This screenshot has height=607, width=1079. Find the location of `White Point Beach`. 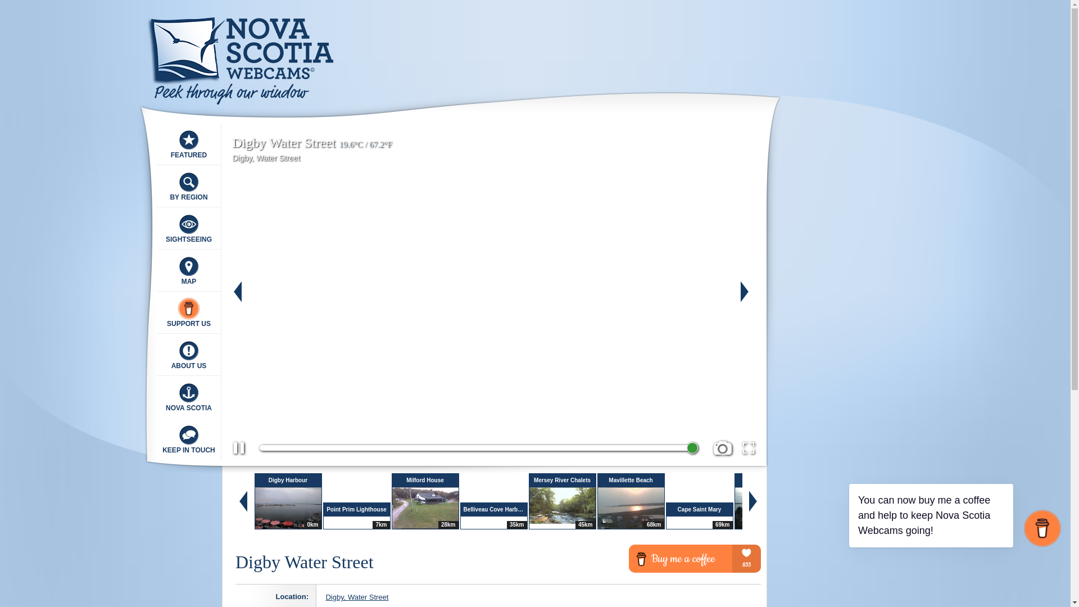

White Point Beach is located at coordinates (78, 174).